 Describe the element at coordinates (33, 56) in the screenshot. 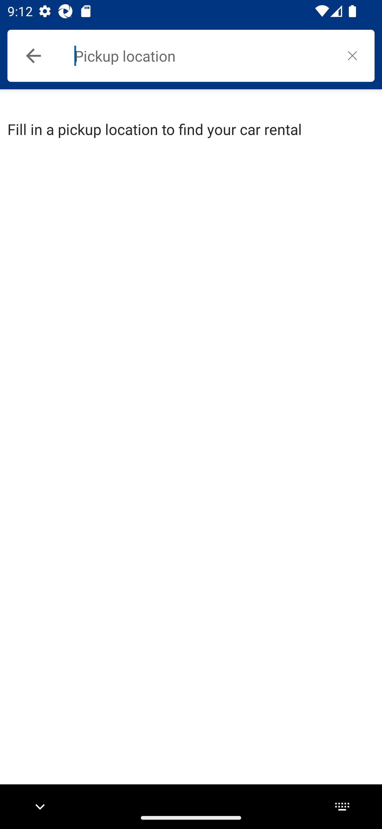

I see `Navigate up` at that location.